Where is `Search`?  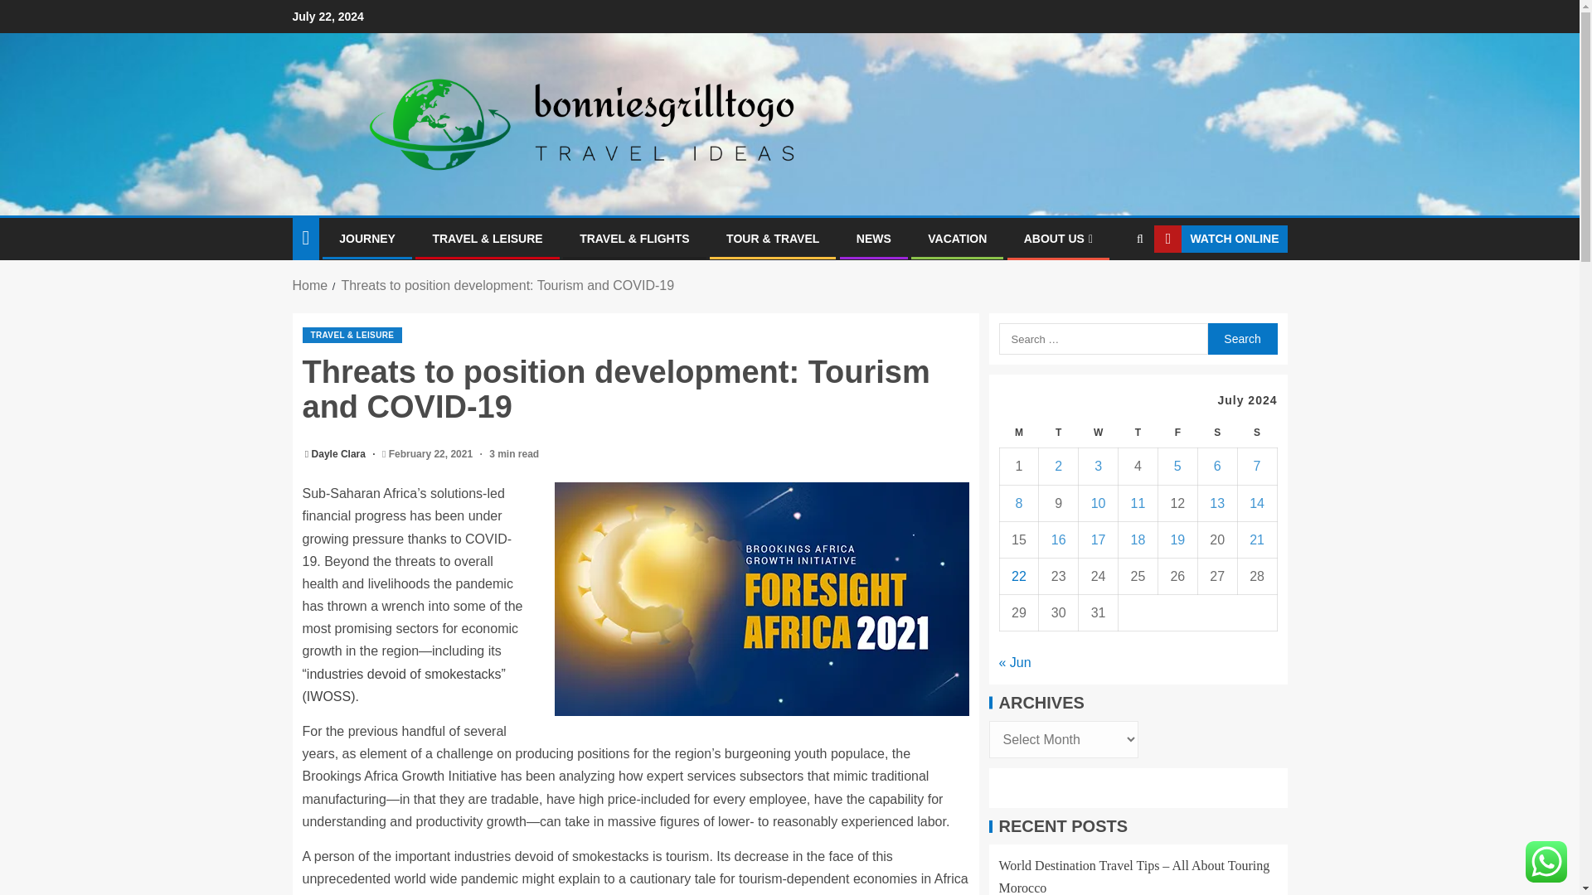 Search is located at coordinates (1108, 290).